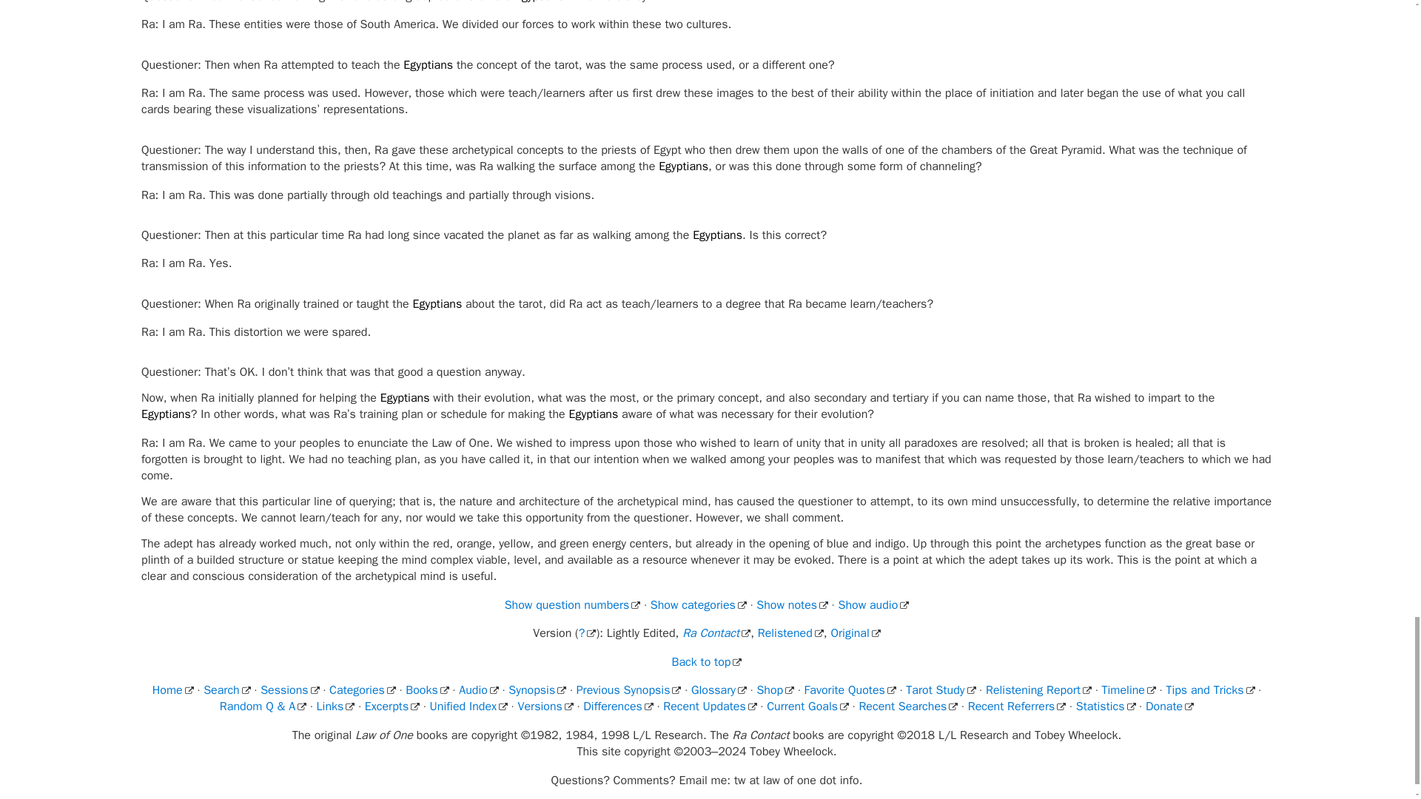 The height and width of the screenshot is (799, 1421). What do you see at coordinates (363, 690) in the screenshot?
I see `Categories` at bounding box center [363, 690].